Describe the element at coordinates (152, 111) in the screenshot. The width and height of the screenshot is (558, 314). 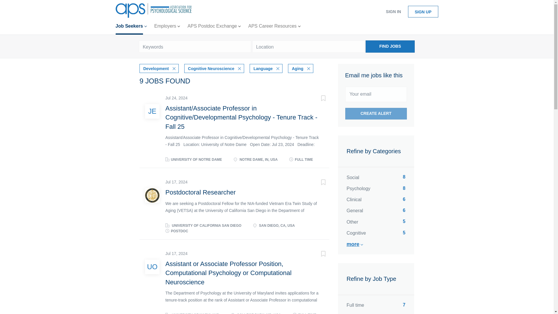
I see `JobElephant` at that location.